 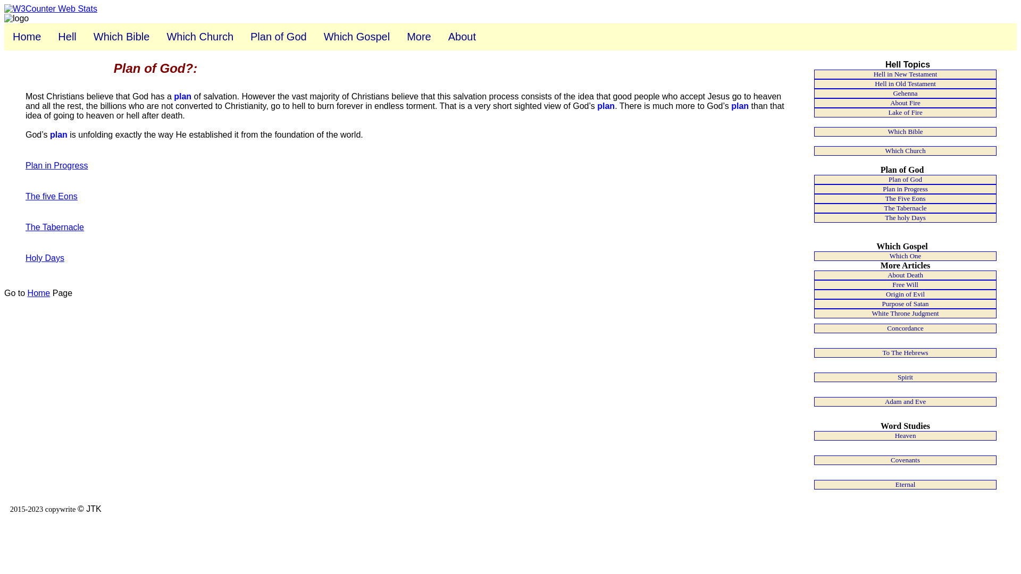 What do you see at coordinates (55, 227) in the screenshot?
I see `The Tabernacle` at bounding box center [55, 227].